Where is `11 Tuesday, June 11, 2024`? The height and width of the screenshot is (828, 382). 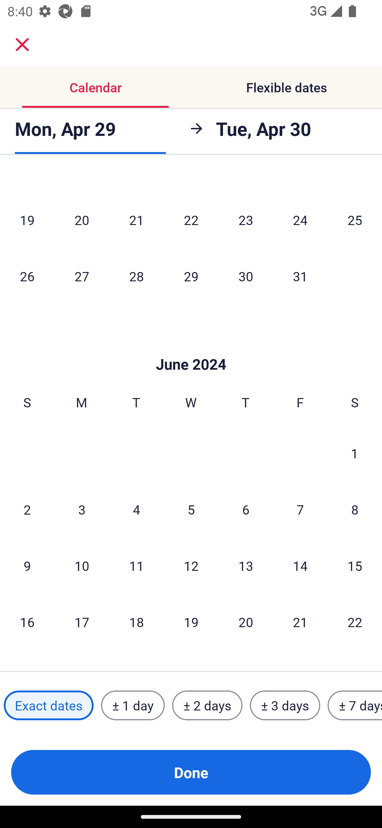 11 Tuesday, June 11, 2024 is located at coordinates (136, 565).